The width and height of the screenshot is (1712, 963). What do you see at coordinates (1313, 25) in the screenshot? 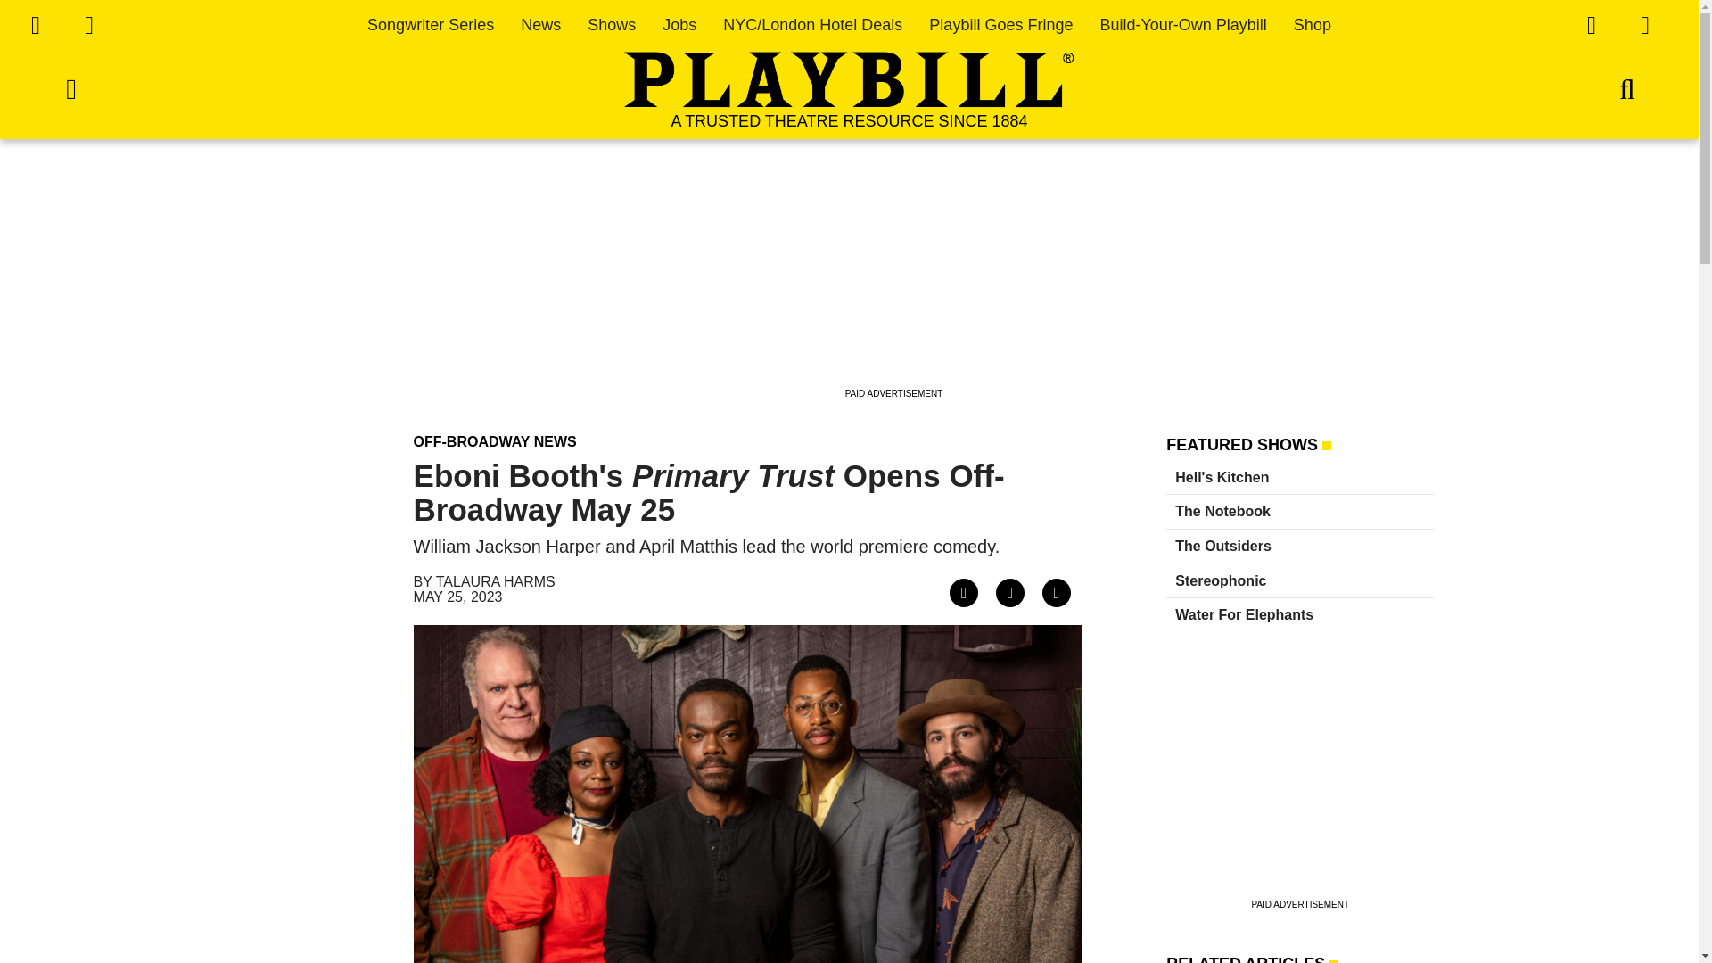
I see `Shop` at bounding box center [1313, 25].